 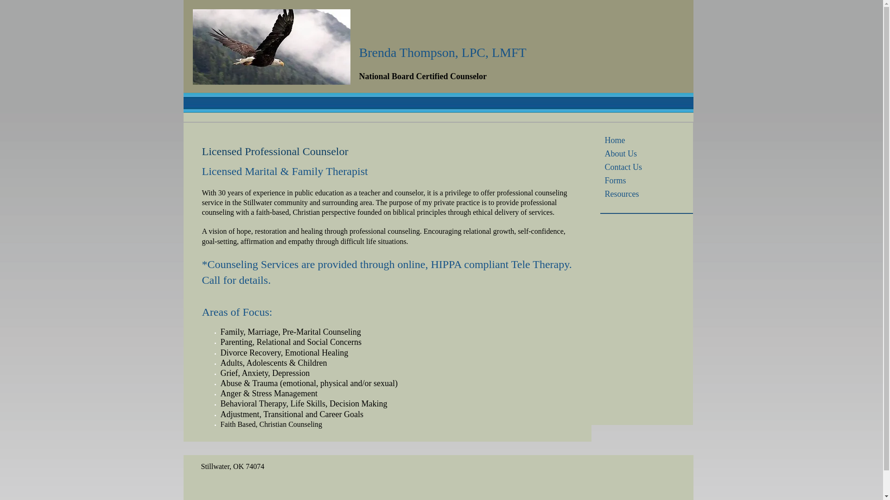 I want to click on Home, so click(x=615, y=140).